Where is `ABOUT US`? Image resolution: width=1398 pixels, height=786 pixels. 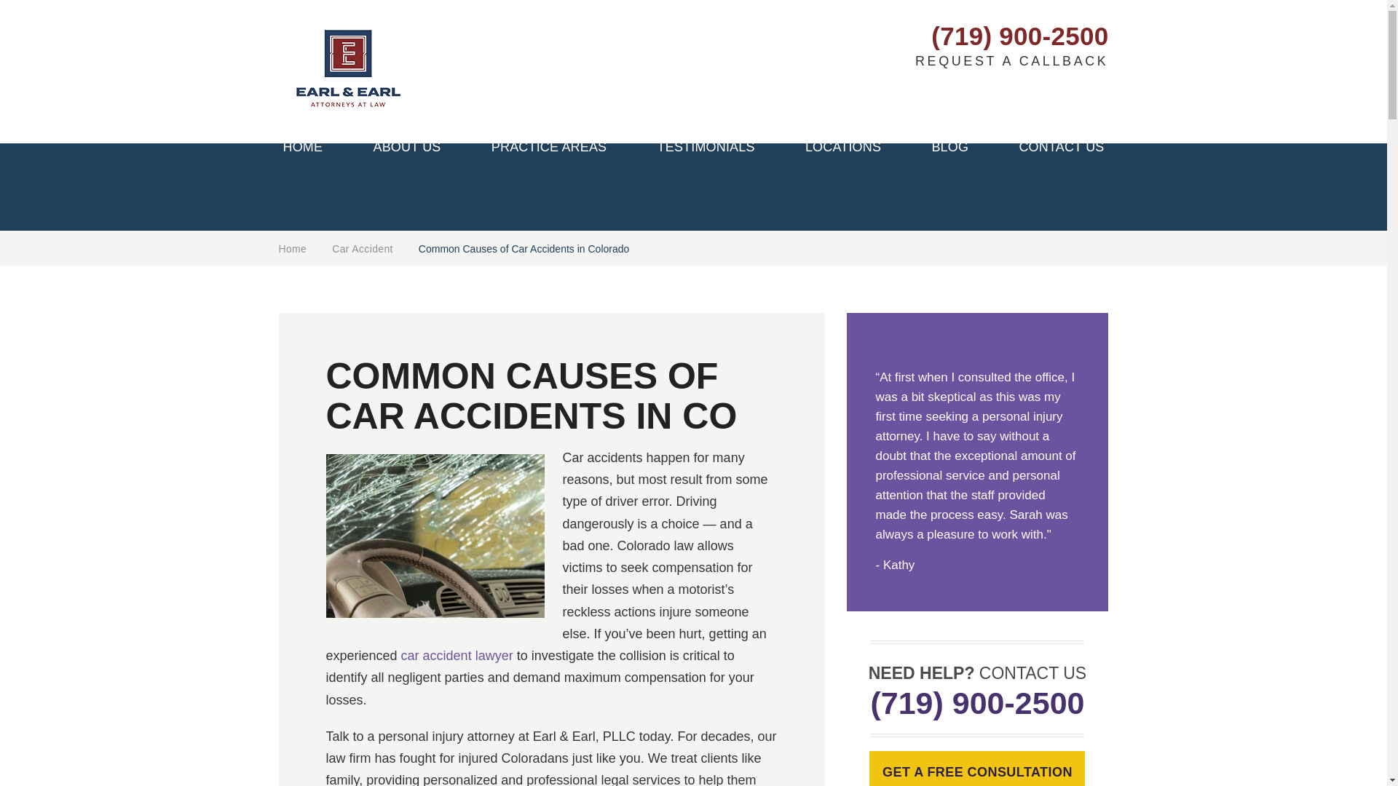 ABOUT US is located at coordinates (406, 151).